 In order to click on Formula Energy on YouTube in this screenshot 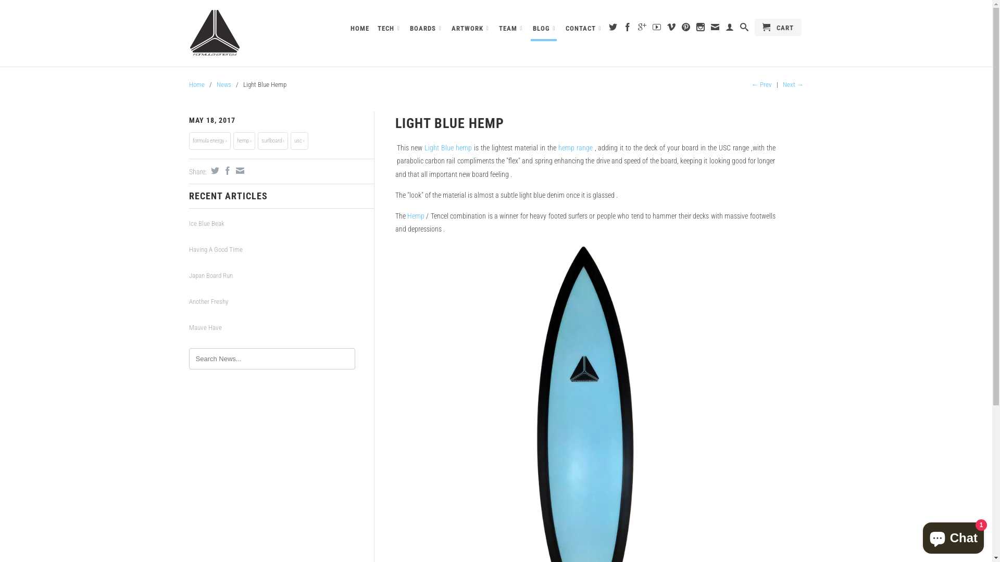, I will do `click(656, 29)`.